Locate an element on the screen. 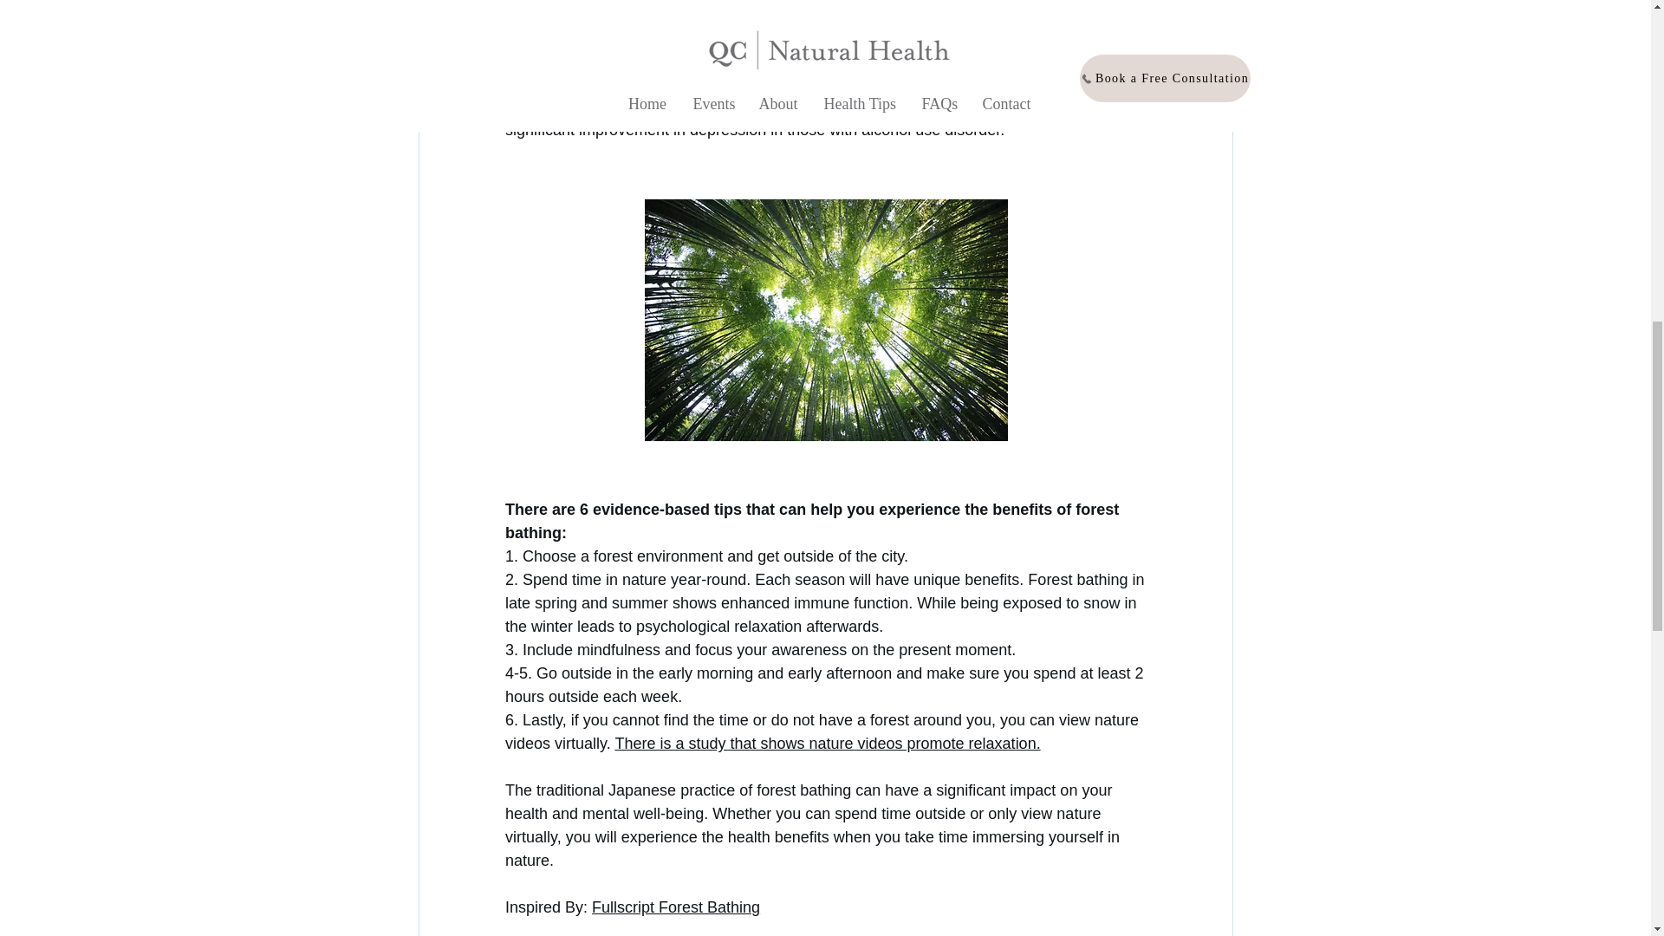 The width and height of the screenshot is (1664, 936). Fullscript Forest Bathing is located at coordinates (676, 907).